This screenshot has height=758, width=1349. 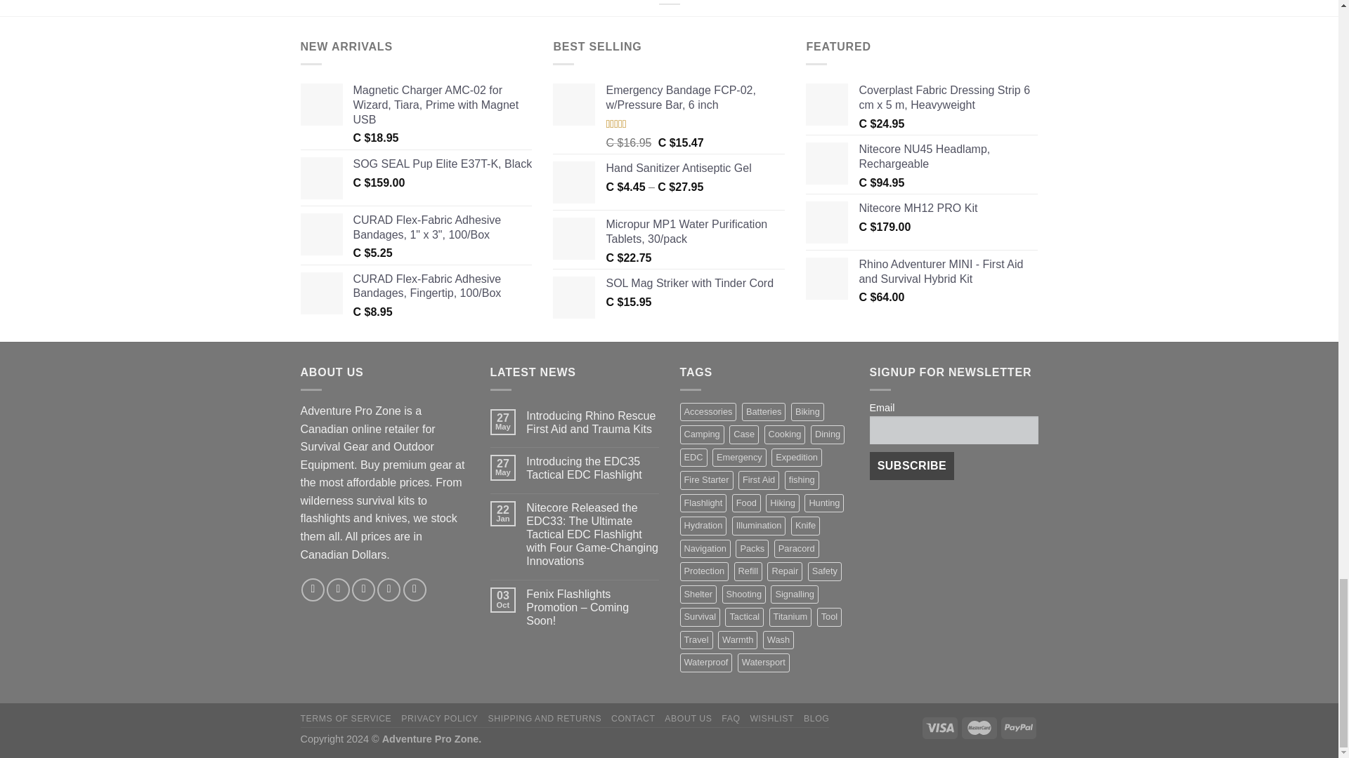 What do you see at coordinates (363, 590) in the screenshot?
I see `Follow on Twitter` at bounding box center [363, 590].